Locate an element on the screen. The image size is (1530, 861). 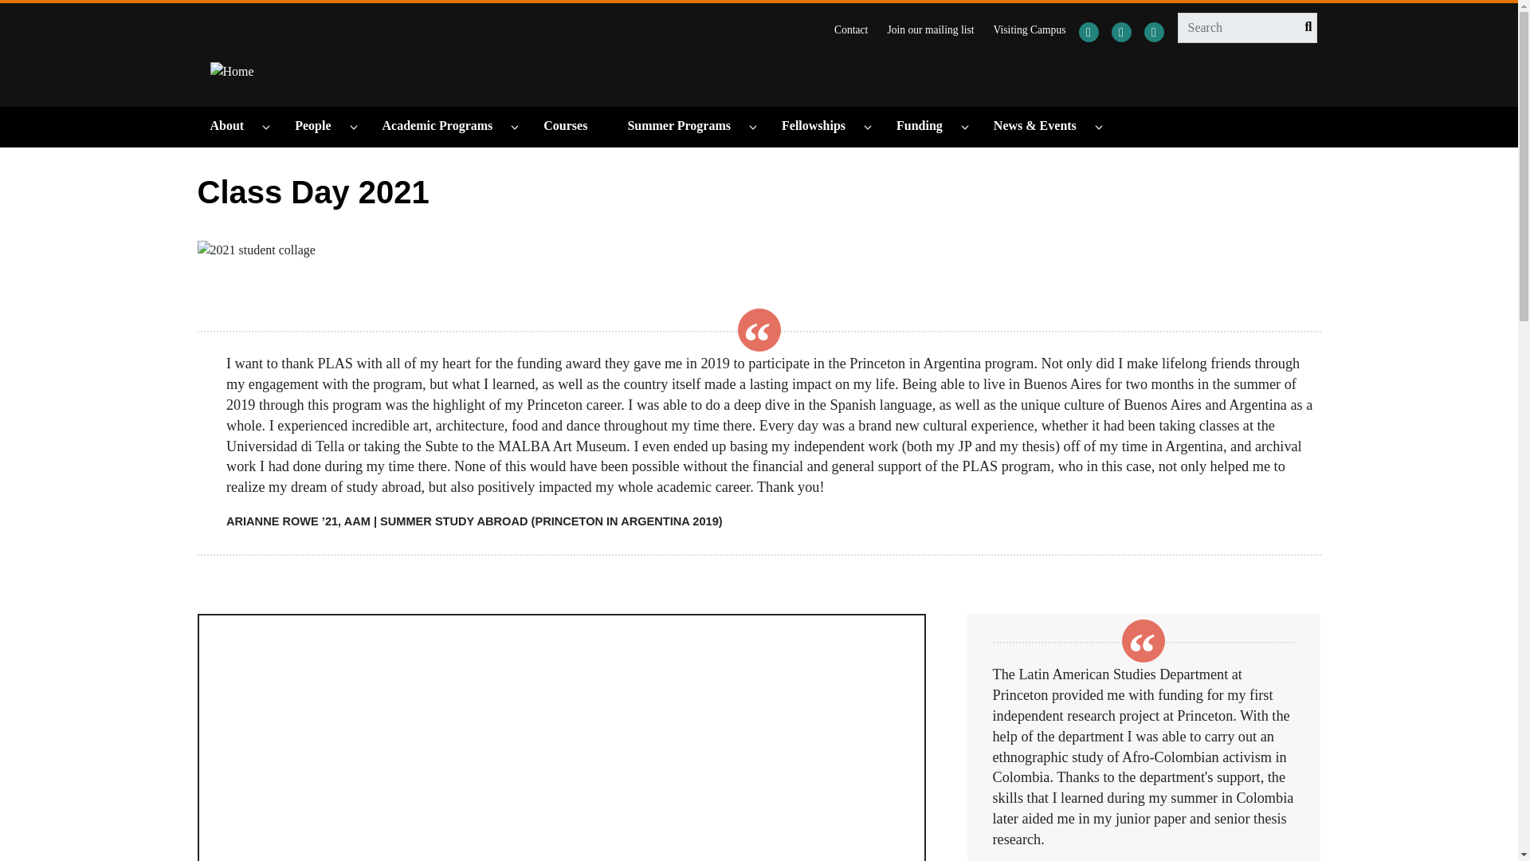
Academic Programs is located at coordinates (445, 126).